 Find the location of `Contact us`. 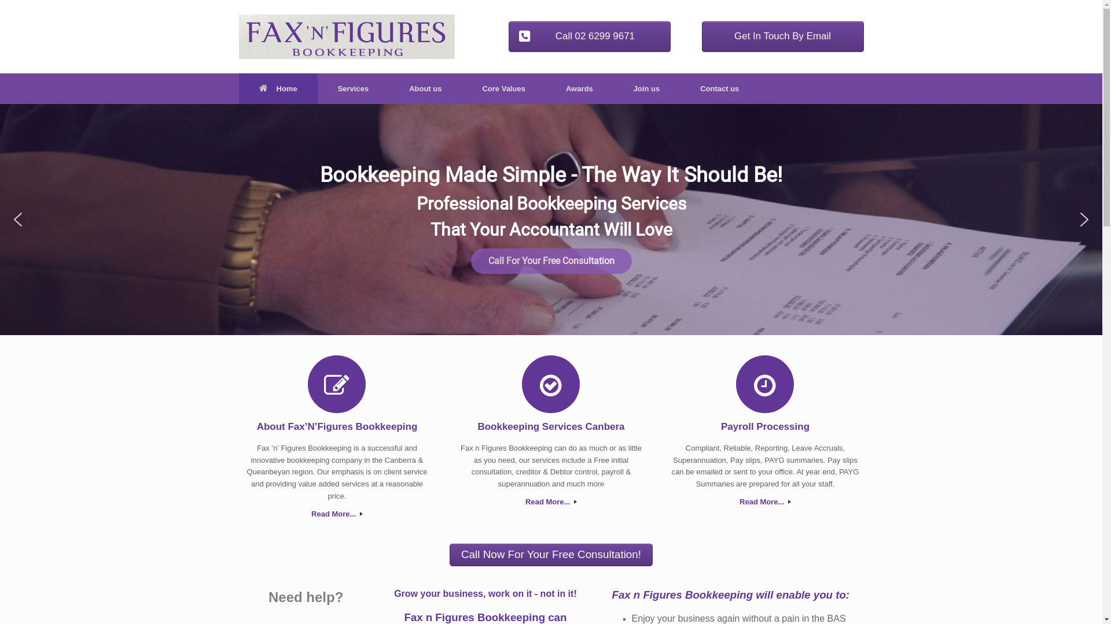

Contact us is located at coordinates (720, 89).